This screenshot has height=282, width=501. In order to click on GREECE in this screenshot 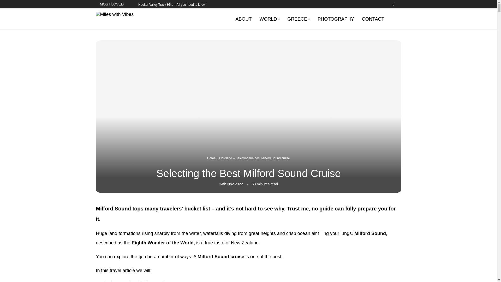, I will do `click(298, 19)`.